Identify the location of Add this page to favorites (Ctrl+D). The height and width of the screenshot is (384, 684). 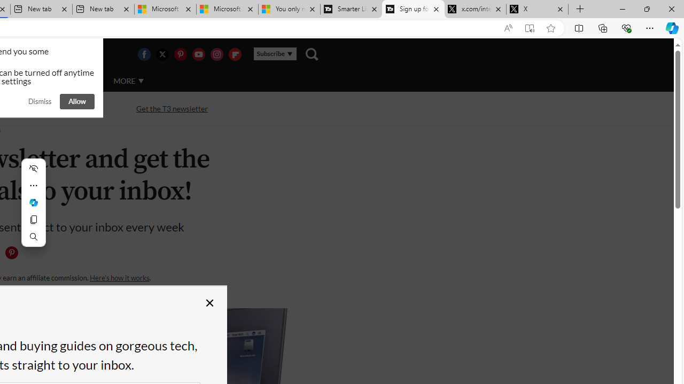
(550, 28).